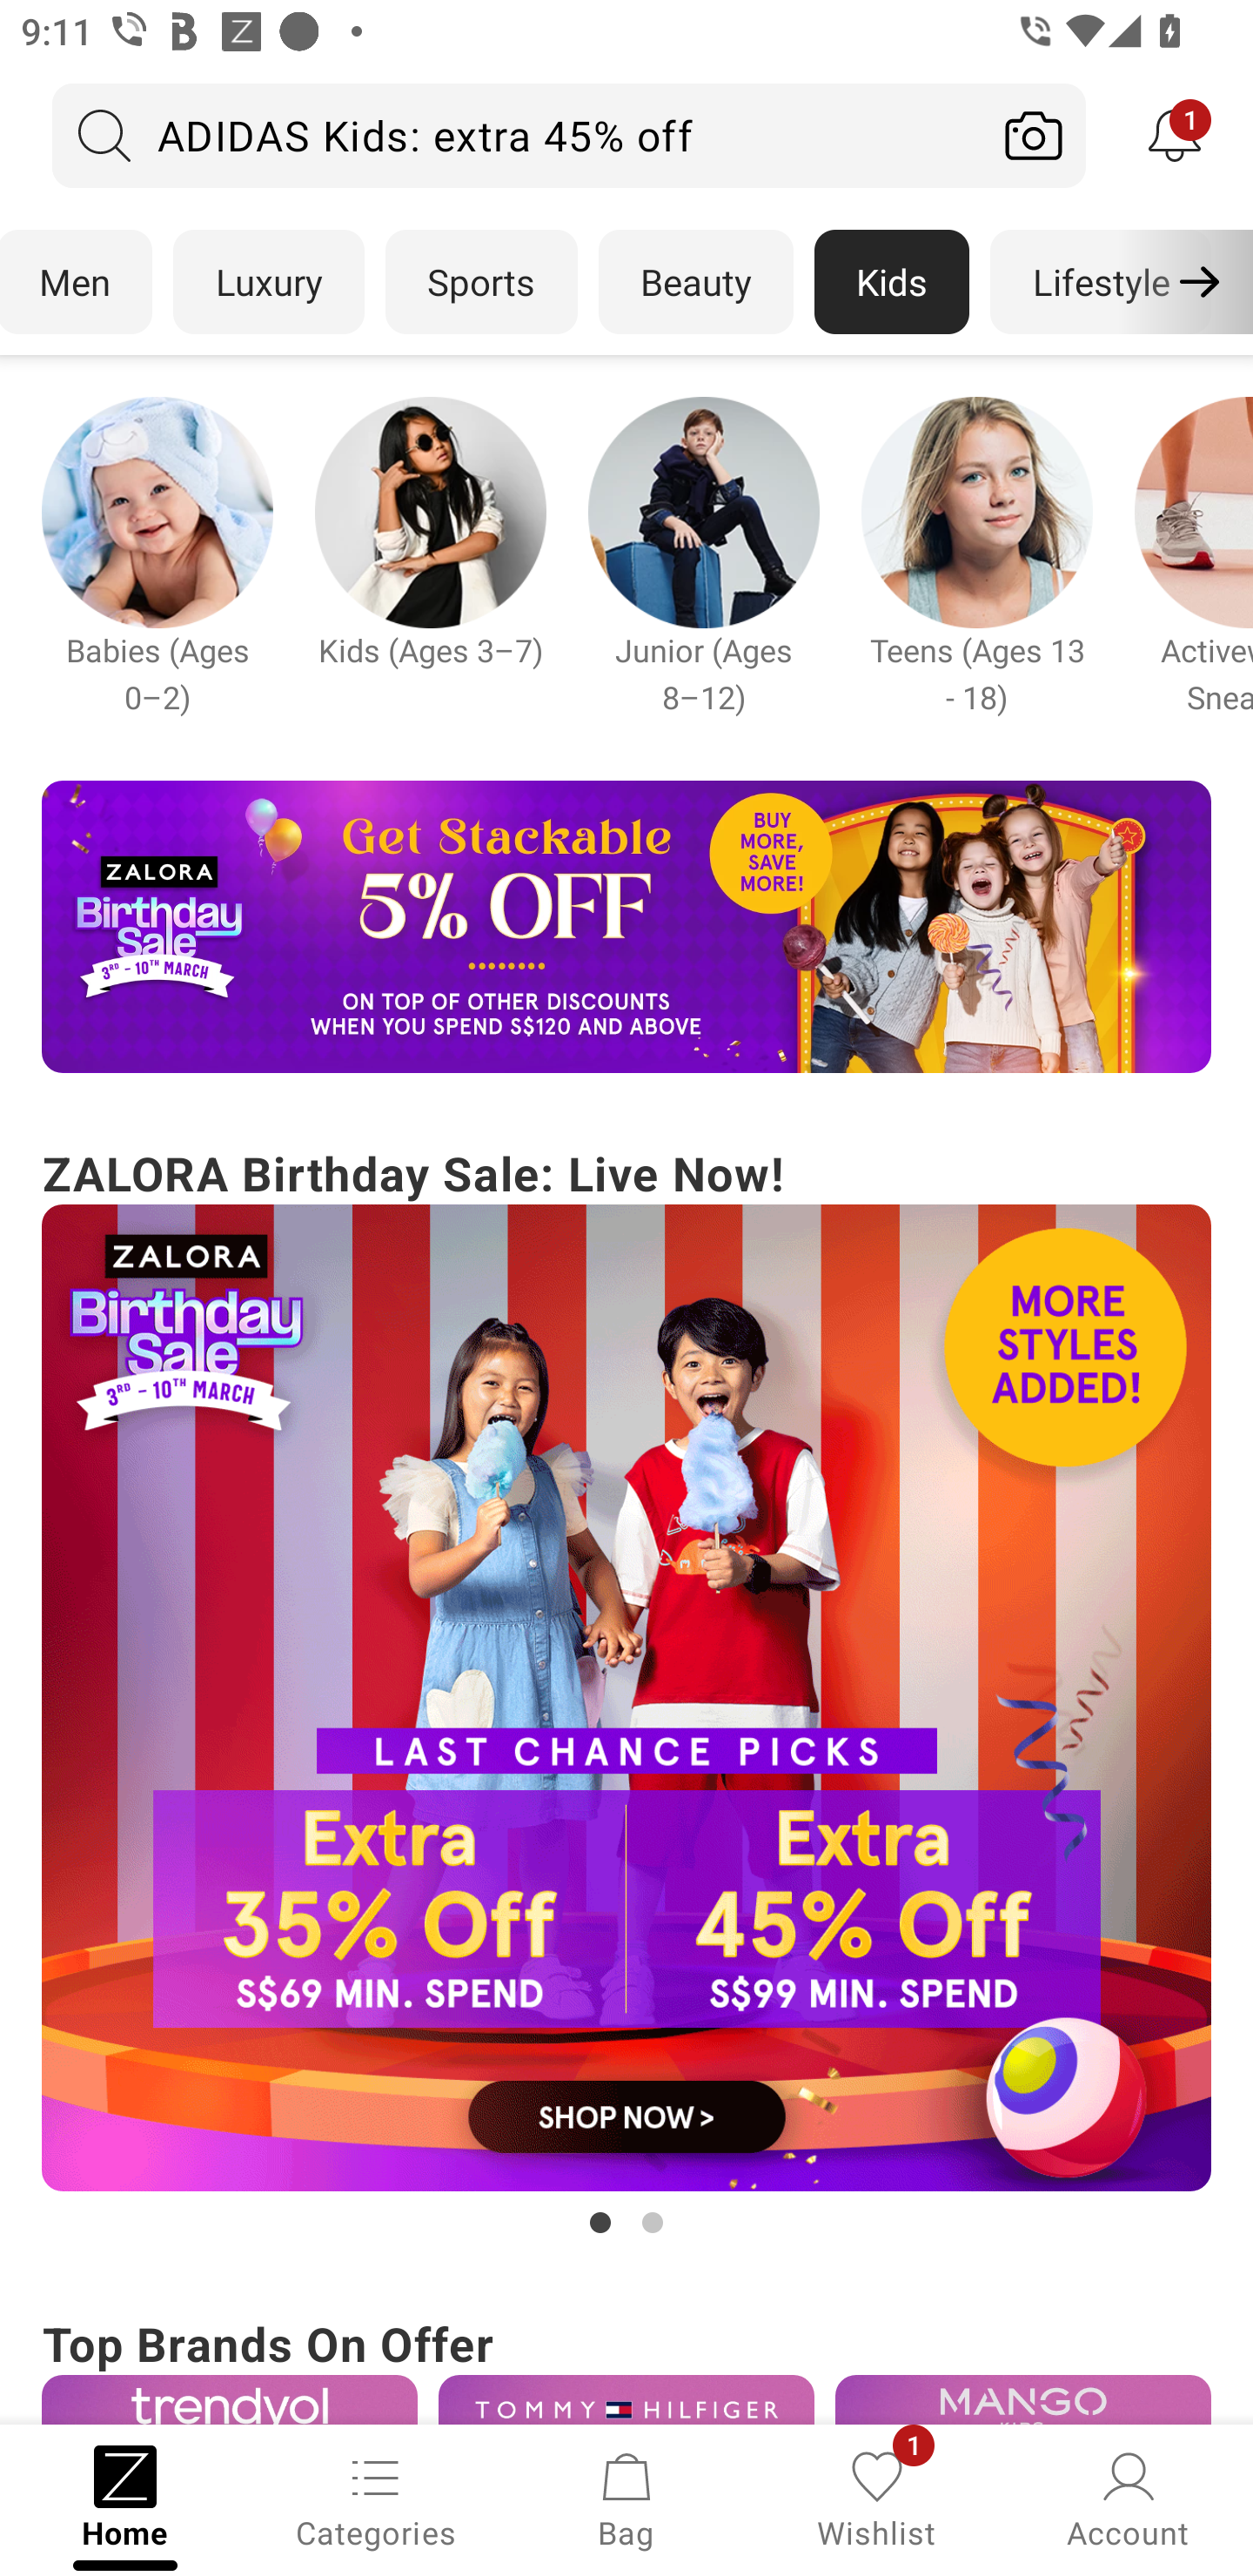 Image resolution: width=1253 pixels, height=2576 pixels. What do you see at coordinates (626, 2399) in the screenshot?
I see `Campaign banner` at bounding box center [626, 2399].